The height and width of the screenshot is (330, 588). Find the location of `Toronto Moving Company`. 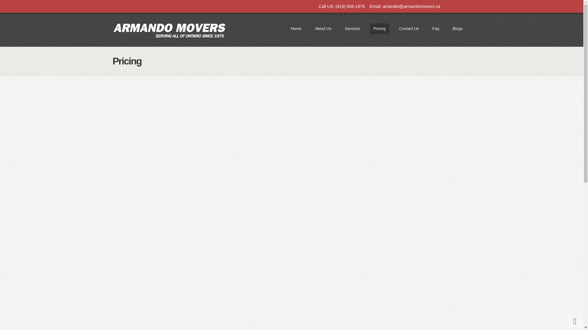

Toronto Moving Company is located at coordinates (169, 30).